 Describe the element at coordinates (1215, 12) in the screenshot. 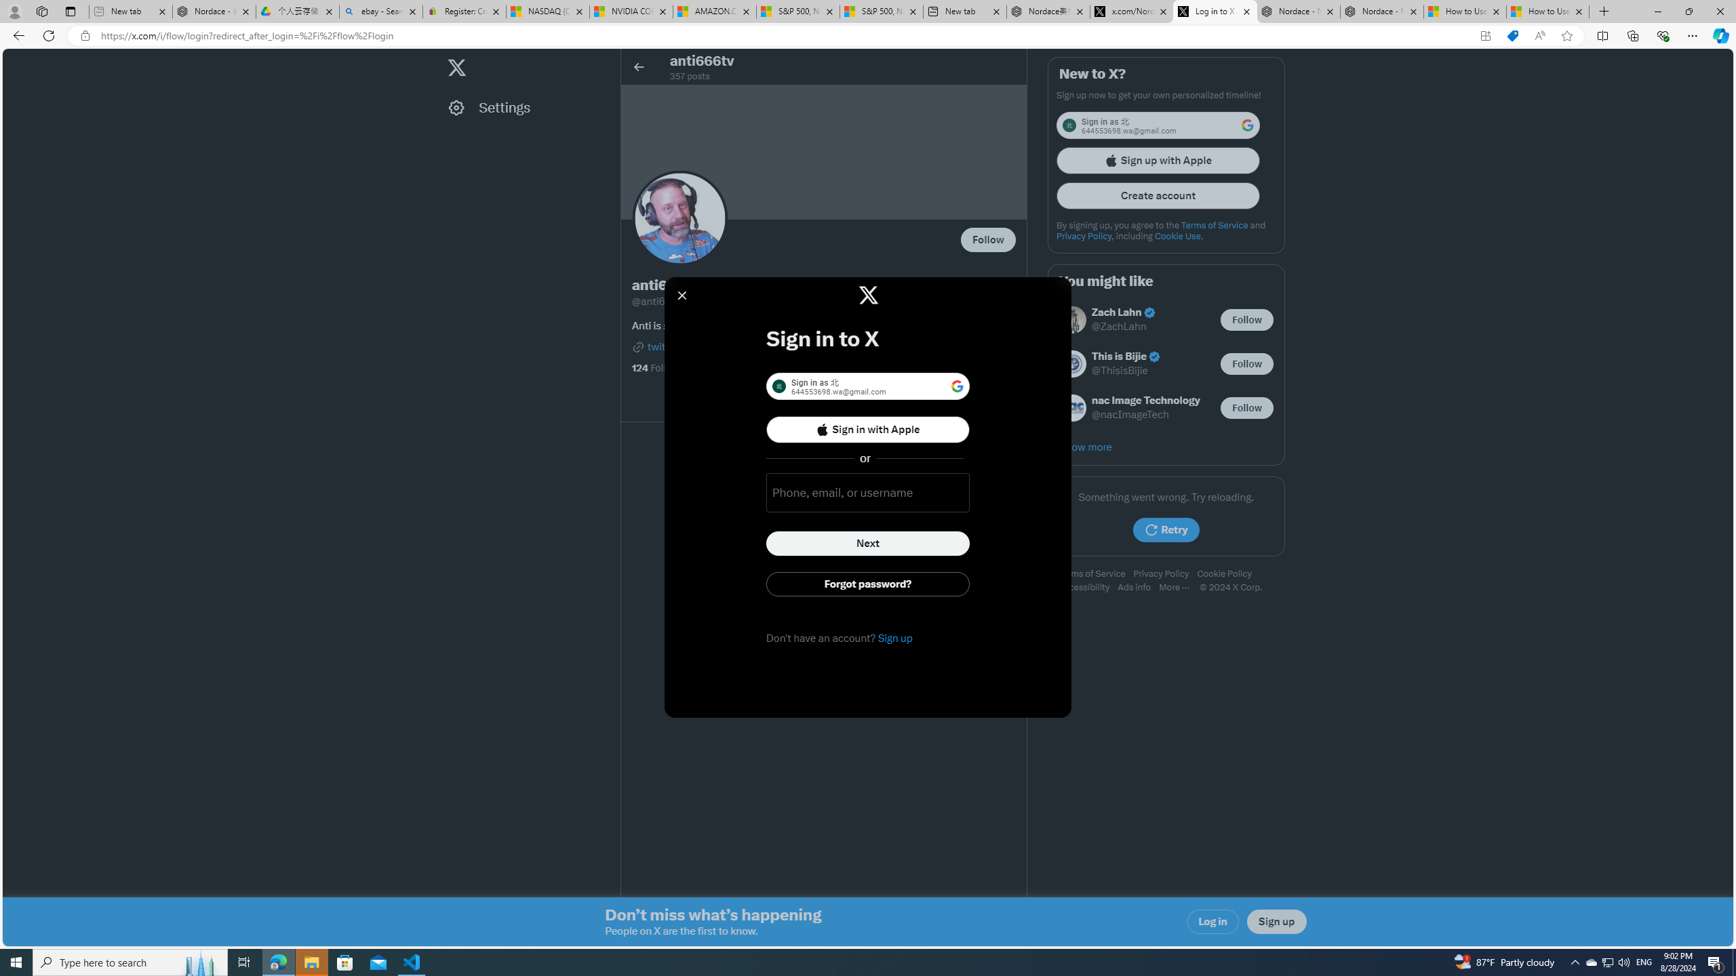

I see `Log in to X / X` at that location.